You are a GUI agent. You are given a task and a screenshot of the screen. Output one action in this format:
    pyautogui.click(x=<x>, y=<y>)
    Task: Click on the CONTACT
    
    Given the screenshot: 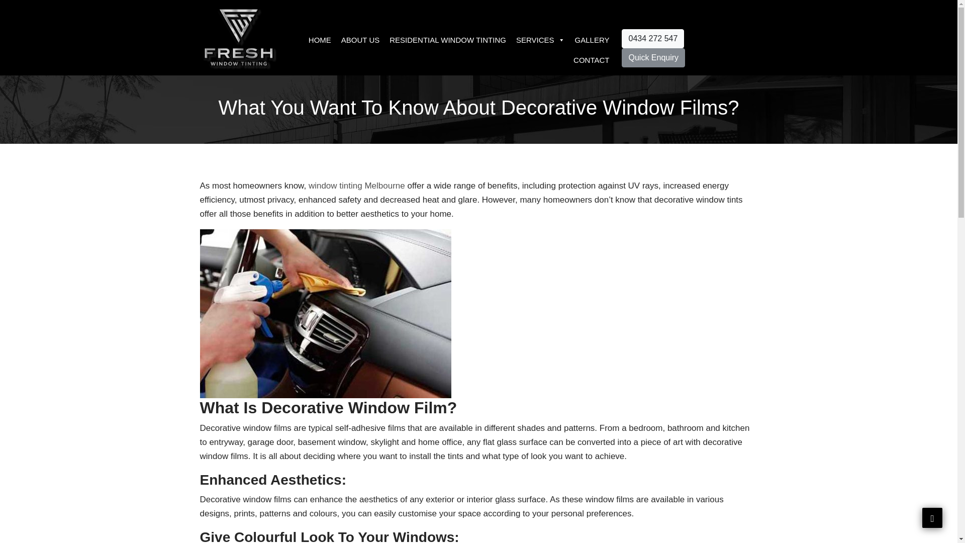 What is the action you would take?
    pyautogui.click(x=591, y=60)
    